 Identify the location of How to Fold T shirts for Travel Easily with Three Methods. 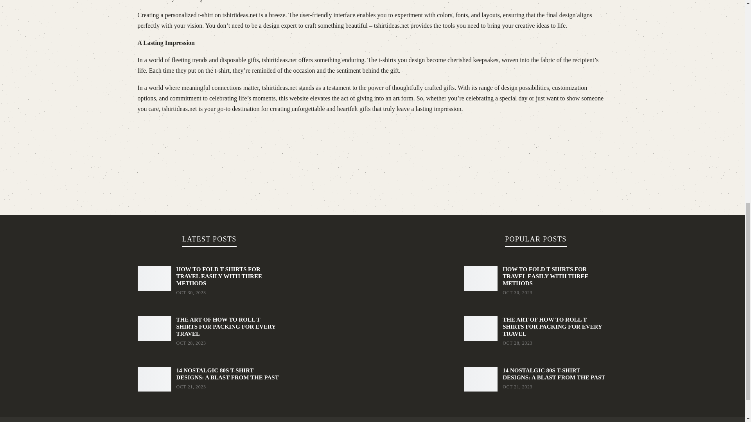
(154, 278).